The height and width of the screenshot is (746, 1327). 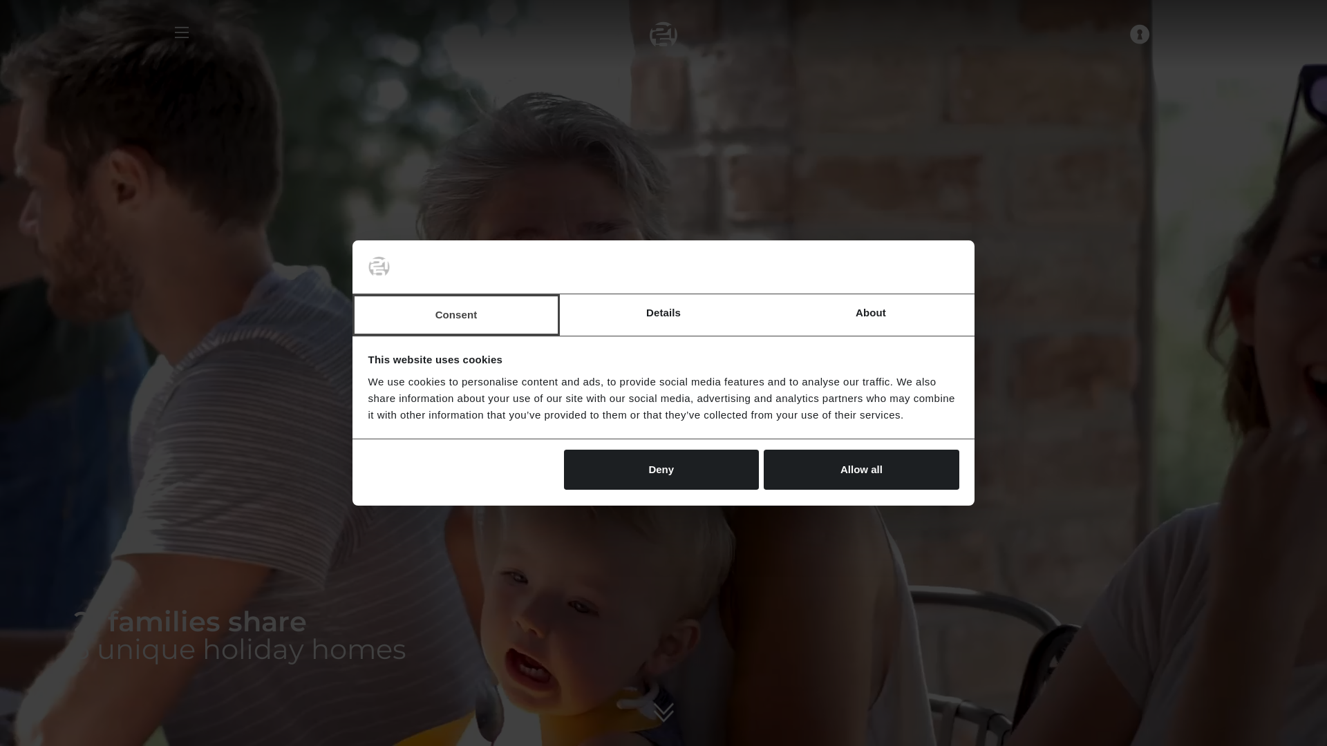 What do you see at coordinates (661, 470) in the screenshot?
I see `Deny` at bounding box center [661, 470].